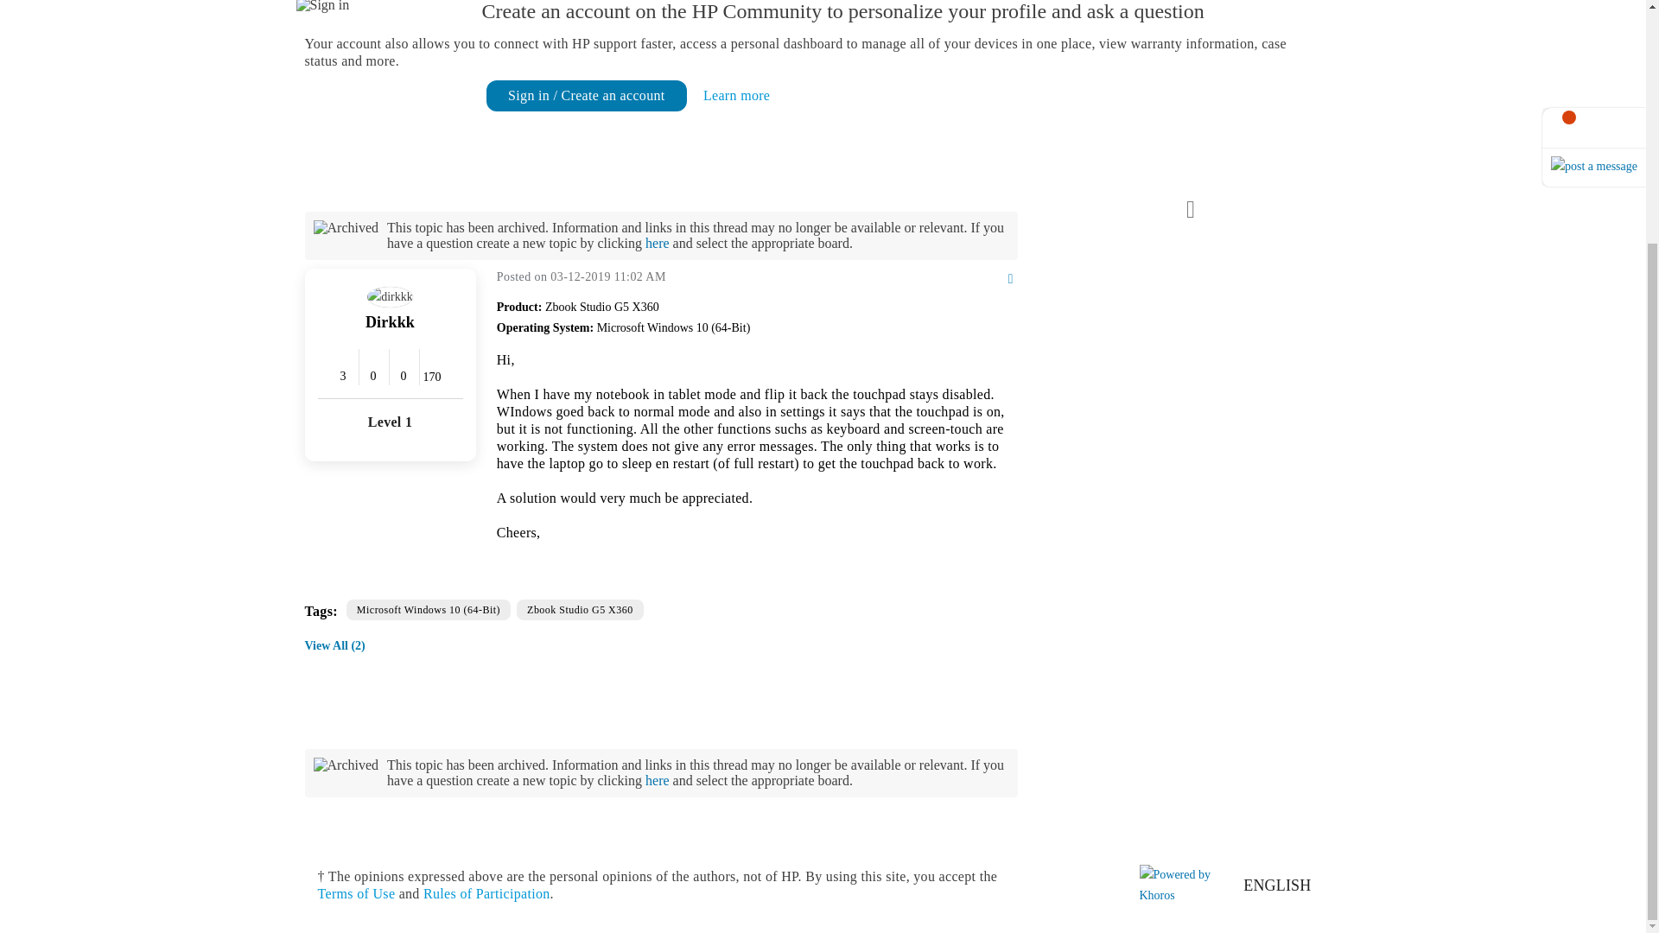 The image size is (1659, 933). What do you see at coordinates (988, 280) in the screenshot?
I see `Show option menu` at bounding box center [988, 280].